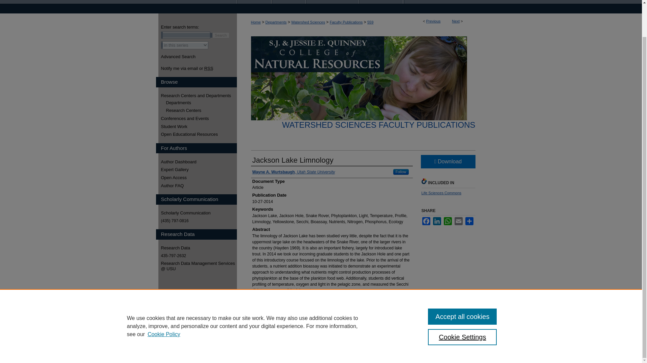  I want to click on Author Gallery, so click(332, 2).